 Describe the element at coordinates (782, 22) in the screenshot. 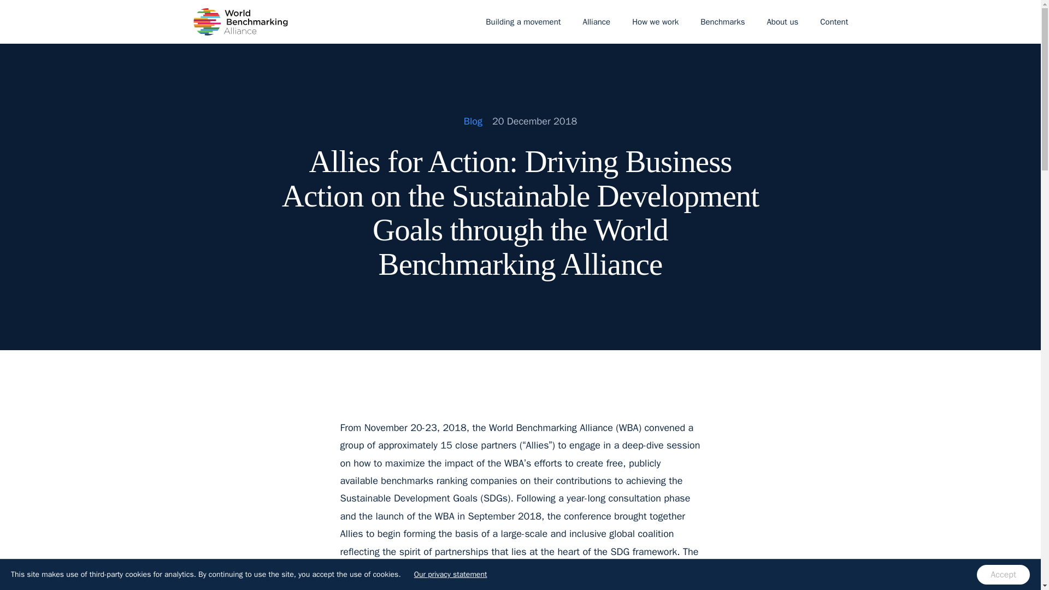

I see `About us` at that location.